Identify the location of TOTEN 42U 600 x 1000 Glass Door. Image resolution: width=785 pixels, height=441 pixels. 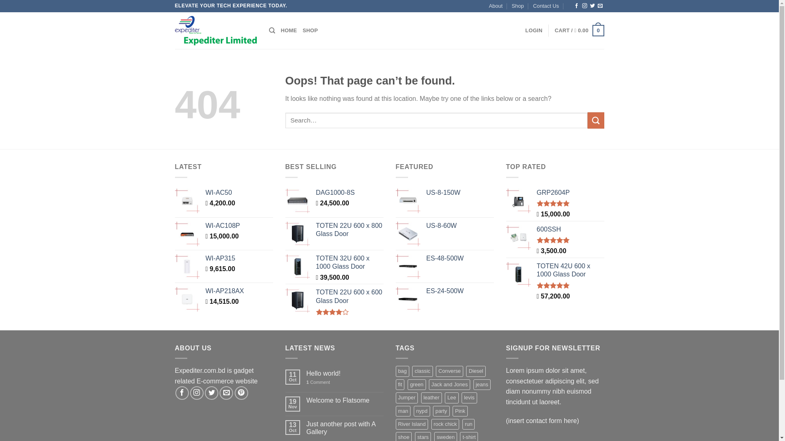
(570, 271).